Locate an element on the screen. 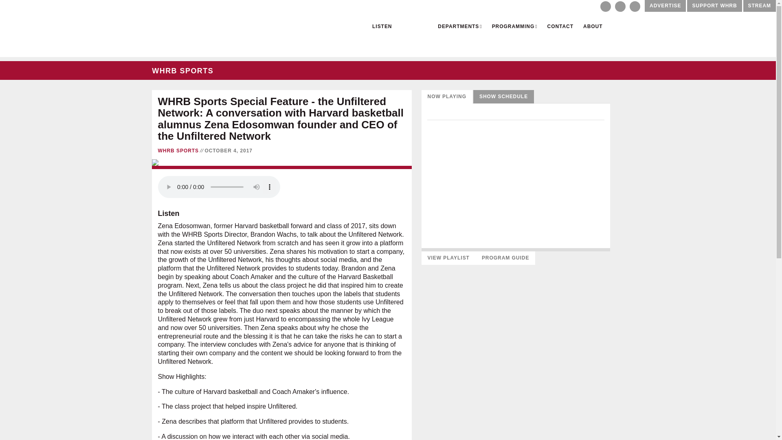  DEPARTMENTS is located at coordinates (459, 25).